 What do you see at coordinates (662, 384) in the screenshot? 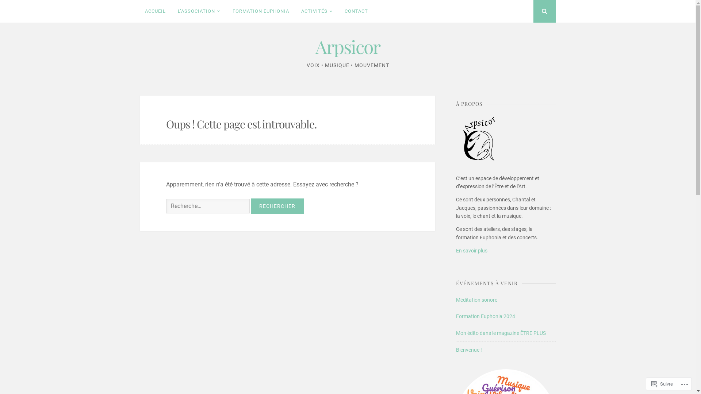
I see `Suivre` at bounding box center [662, 384].